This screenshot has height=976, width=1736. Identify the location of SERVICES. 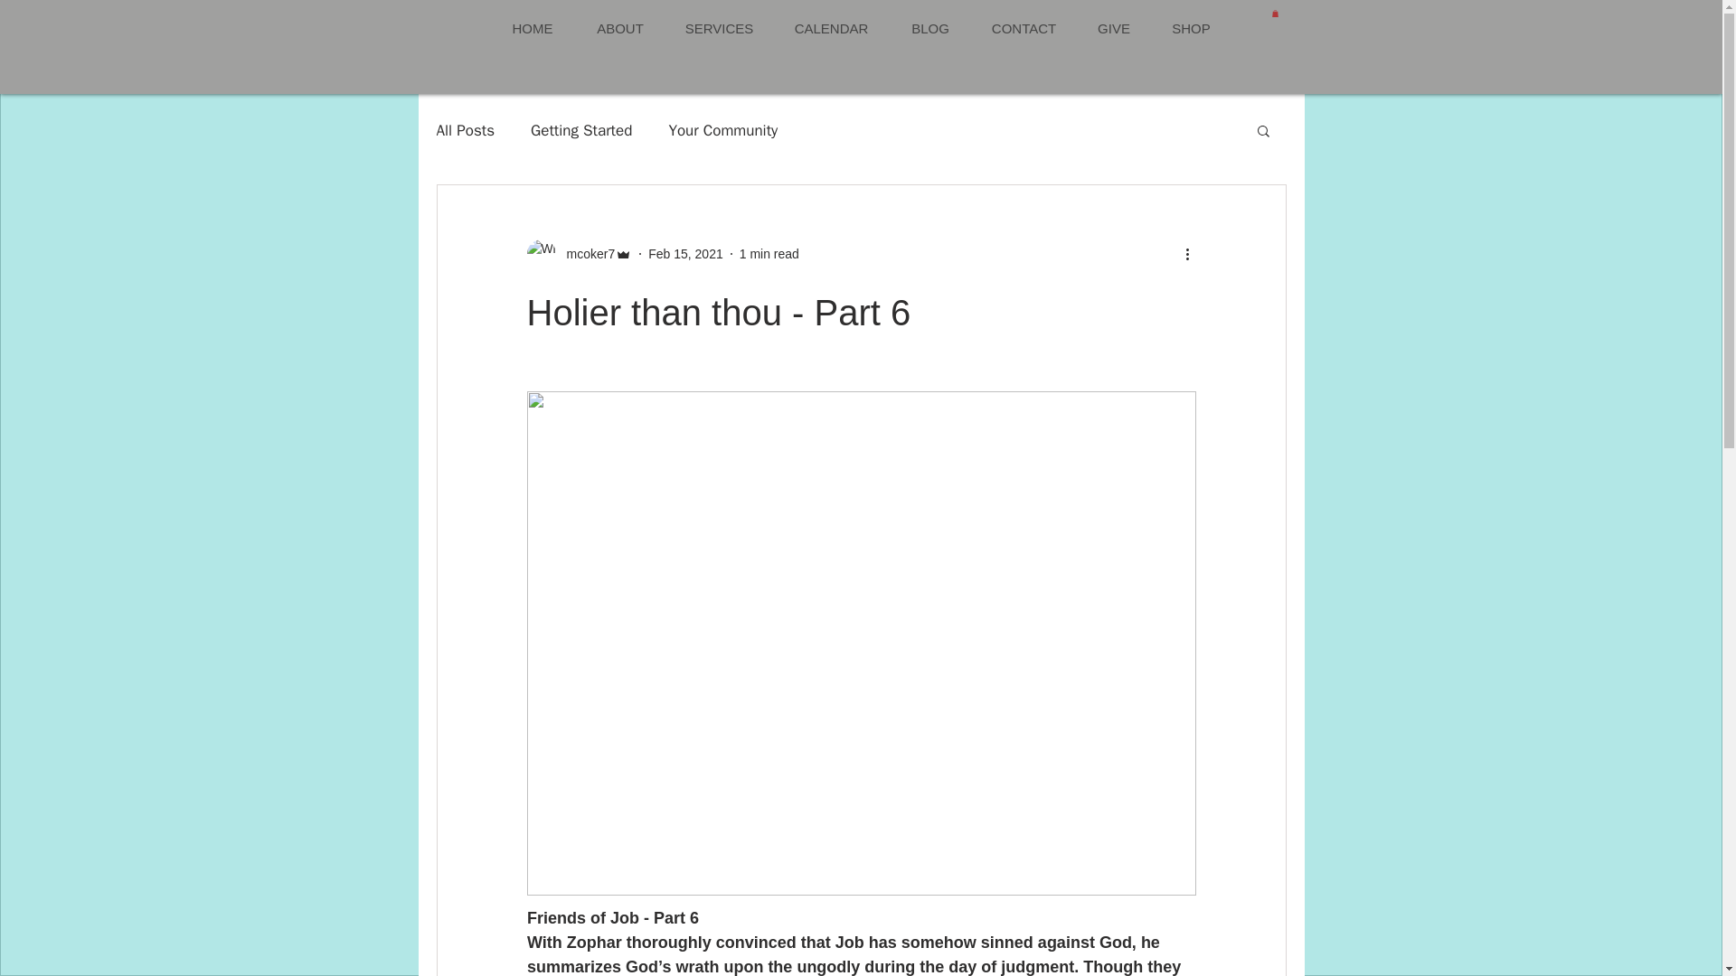
(718, 29).